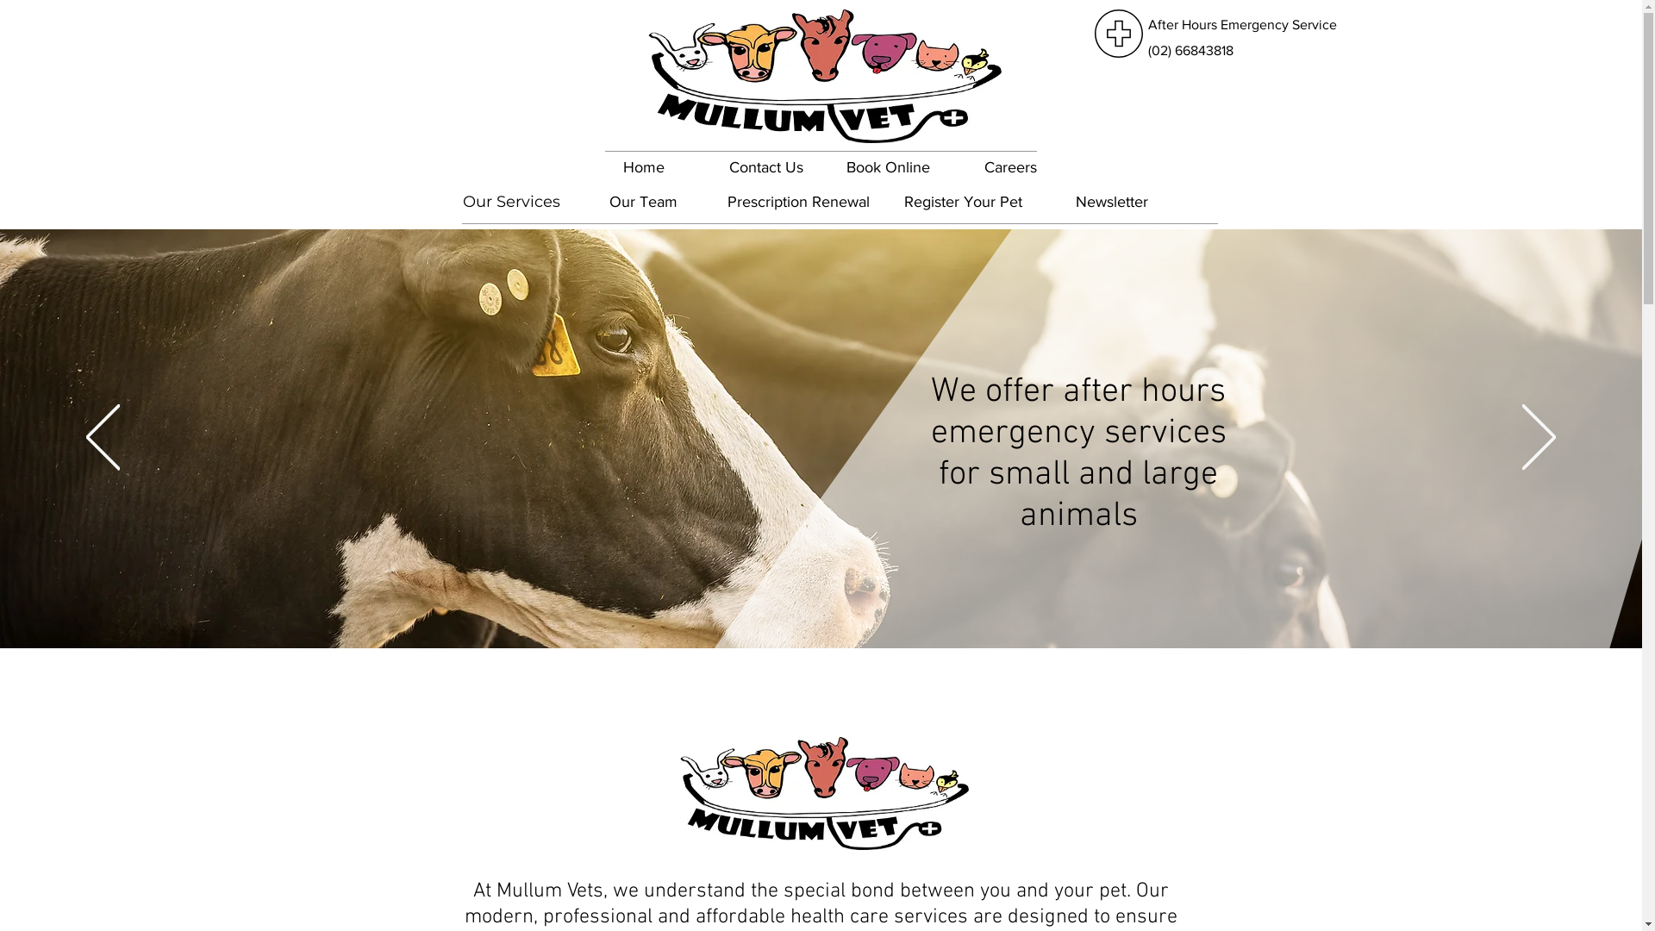 This screenshot has width=1655, height=931. I want to click on Our Services, so click(511, 203).